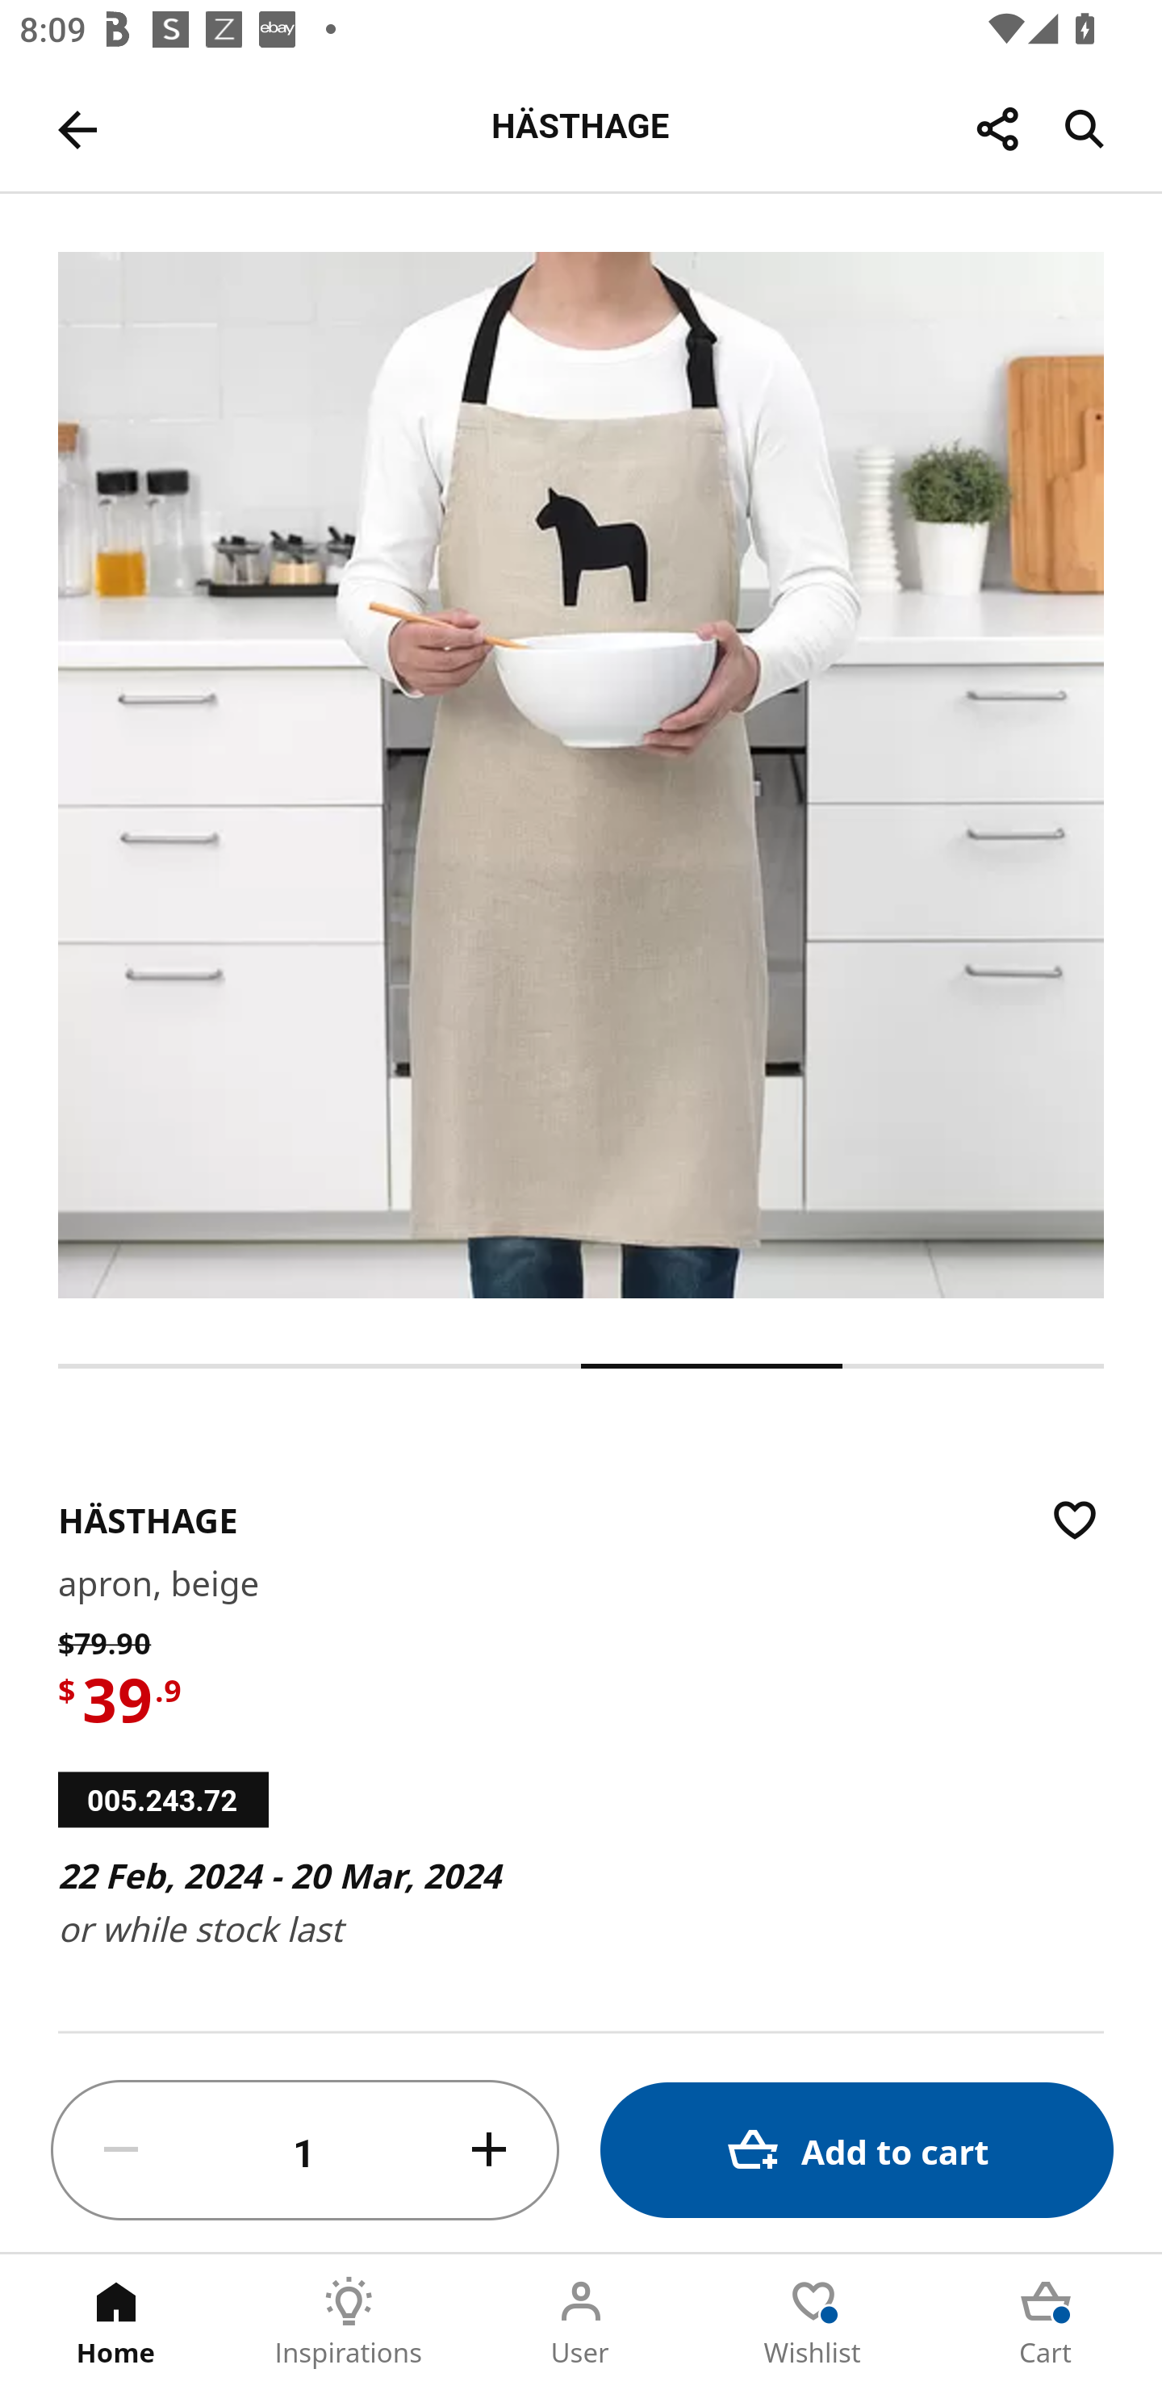 The width and height of the screenshot is (1162, 2390). What do you see at coordinates (581, 2322) in the screenshot?
I see `User
Tab 3 of 5` at bounding box center [581, 2322].